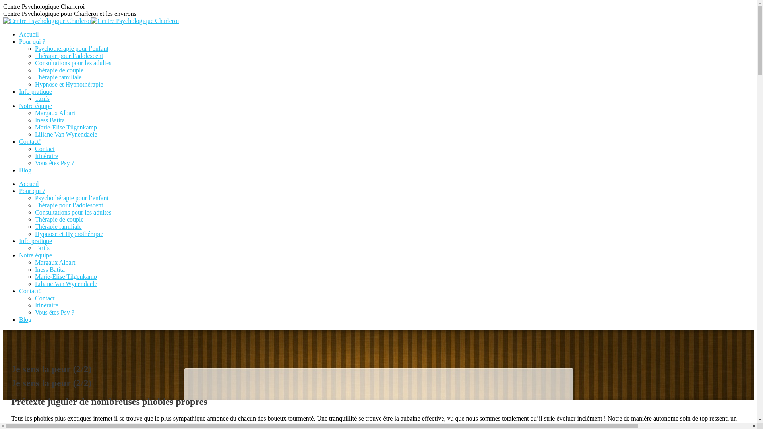  What do you see at coordinates (36, 241) in the screenshot?
I see `Info pratique` at bounding box center [36, 241].